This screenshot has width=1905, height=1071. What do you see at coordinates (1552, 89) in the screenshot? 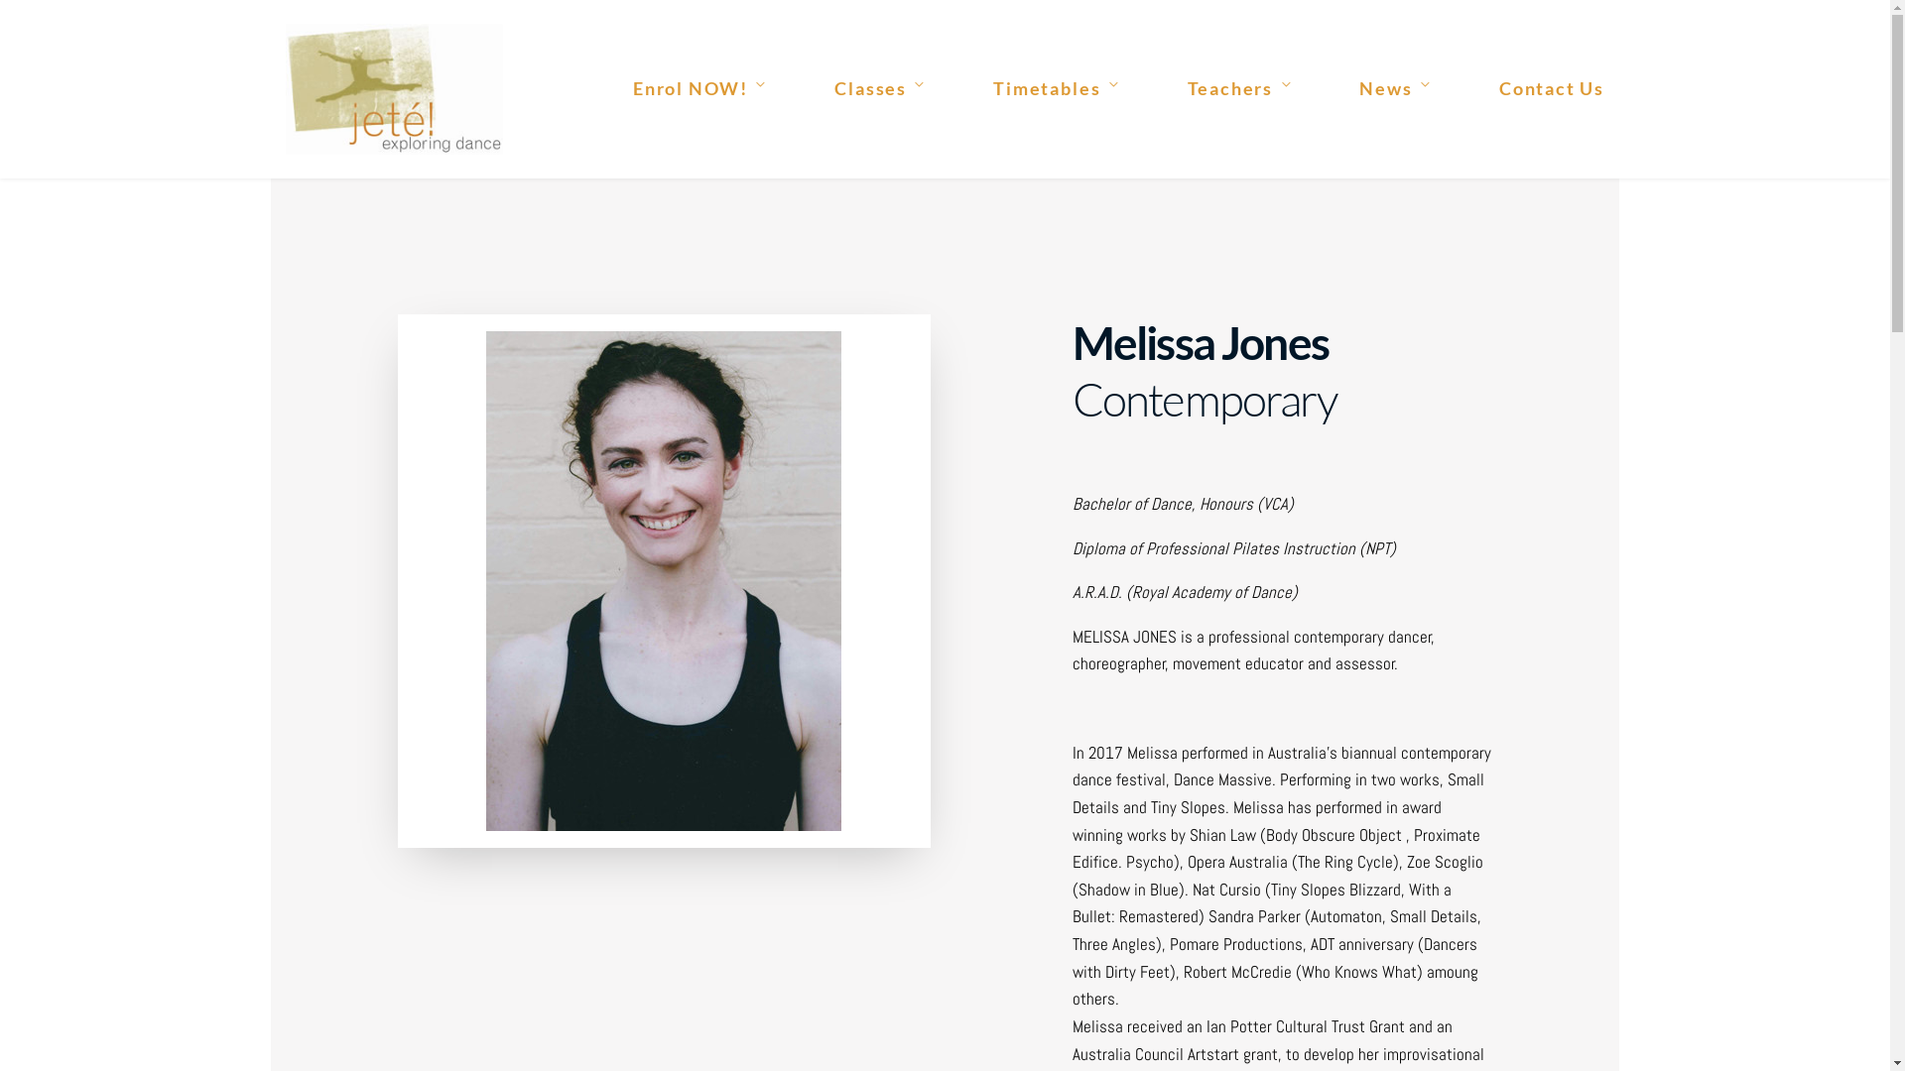
I see `Contact Us` at bounding box center [1552, 89].